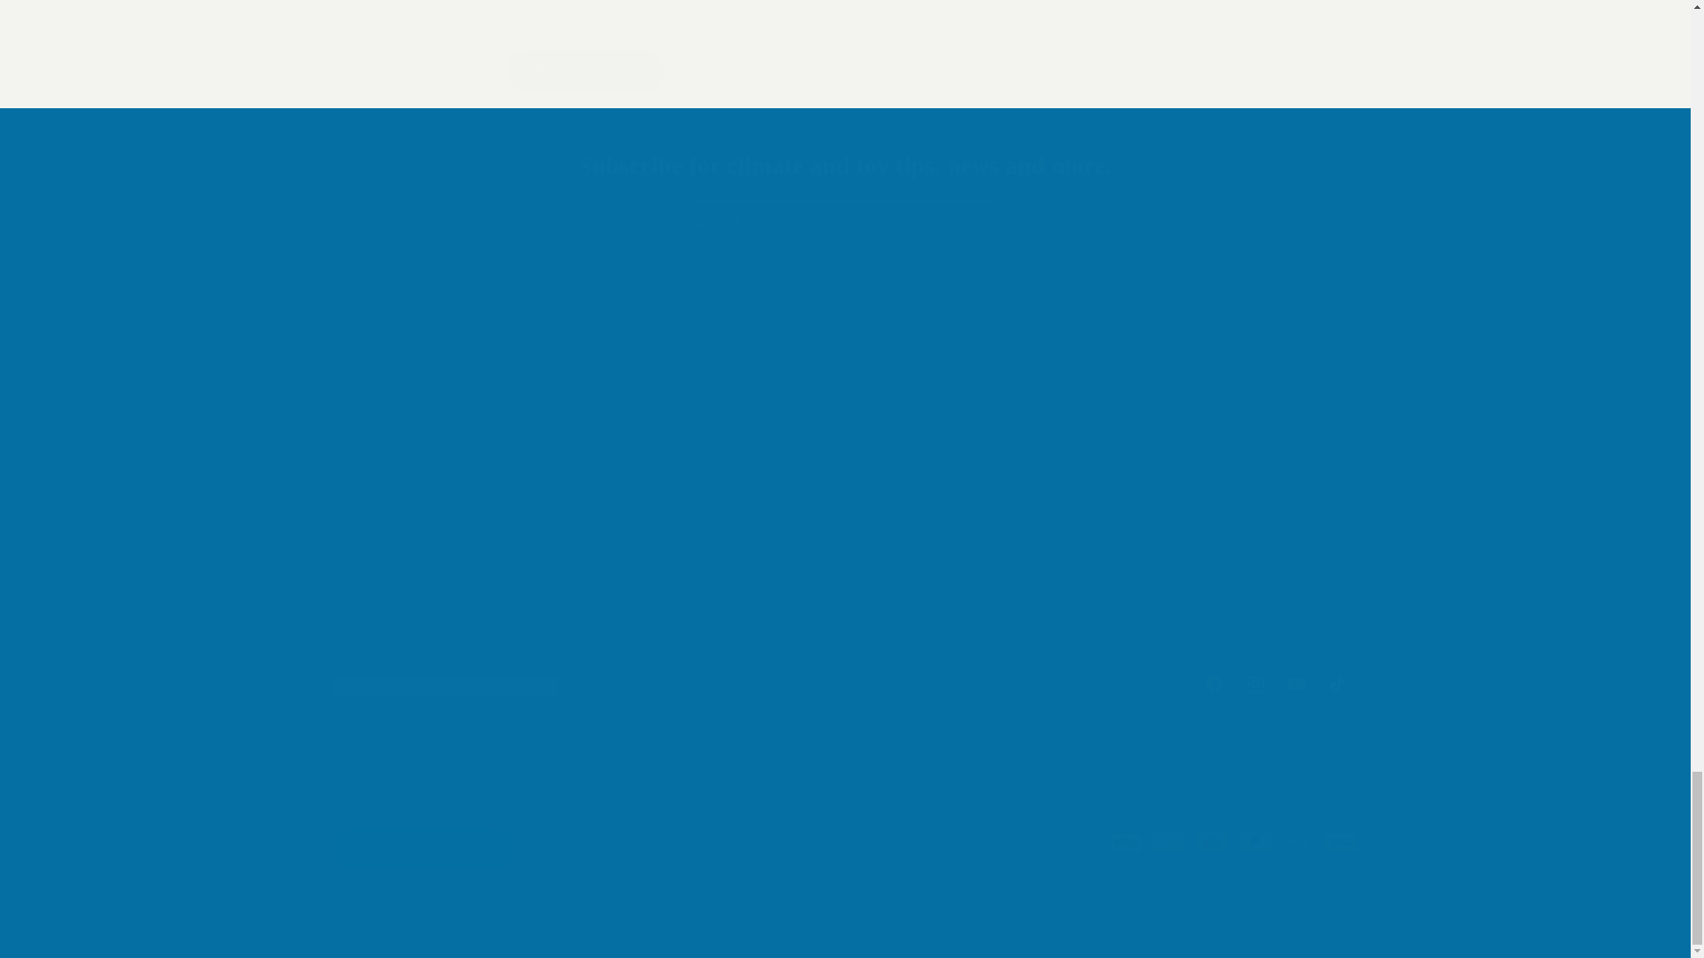 Image resolution: width=1704 pixels, height=958 pixels. Describe the element at coordinates (845, 683) in the screenshot. I see `Subscribe for climate and toy tips, news and more.` at that location.